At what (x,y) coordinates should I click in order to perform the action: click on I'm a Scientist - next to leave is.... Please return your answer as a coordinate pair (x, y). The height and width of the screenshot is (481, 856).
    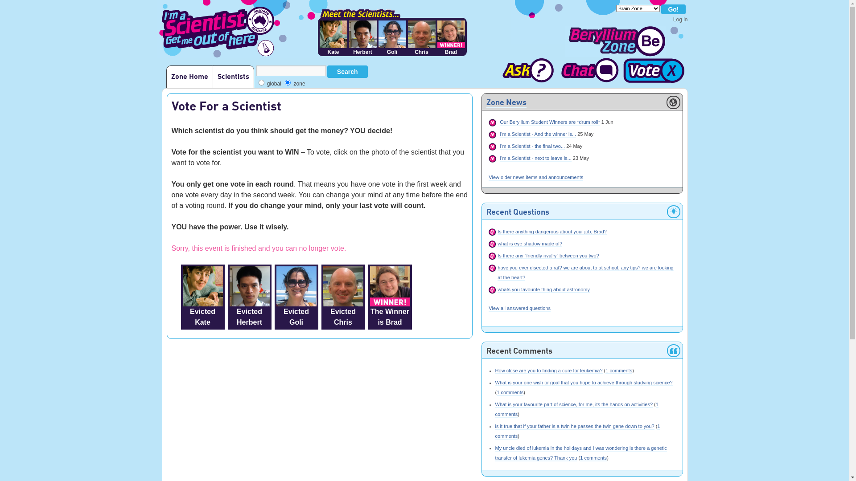
    Looking at the image, I should click on (535, 159).